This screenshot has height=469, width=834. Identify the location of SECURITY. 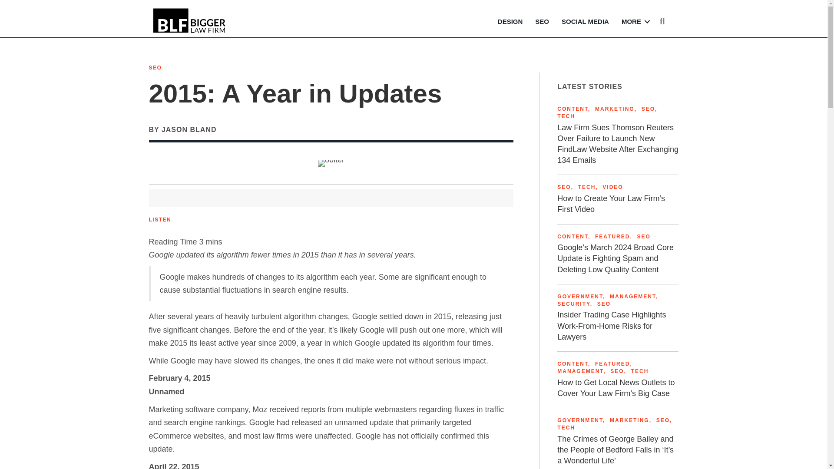
(573, 304).